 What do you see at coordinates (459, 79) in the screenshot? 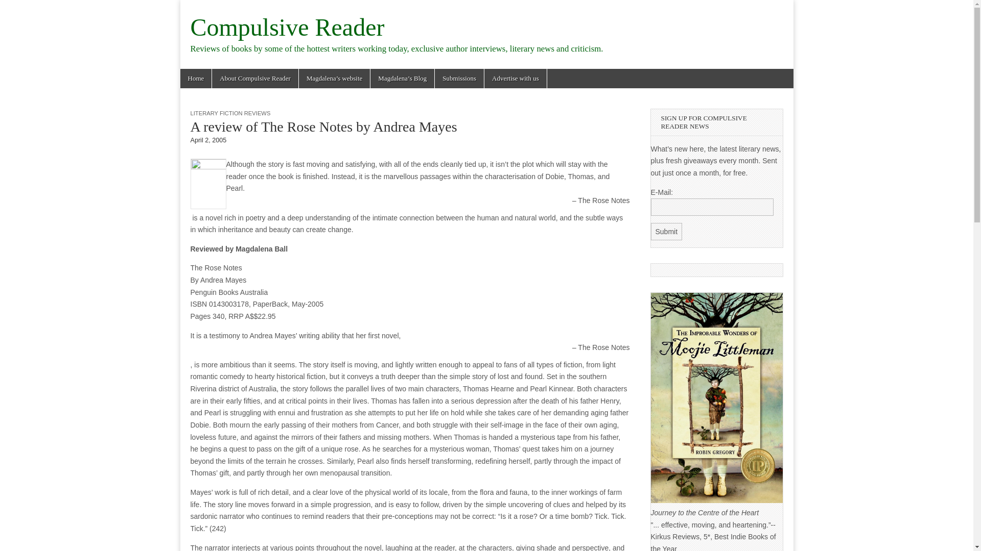
I see `Submissions` at bounding box center [459, 79].